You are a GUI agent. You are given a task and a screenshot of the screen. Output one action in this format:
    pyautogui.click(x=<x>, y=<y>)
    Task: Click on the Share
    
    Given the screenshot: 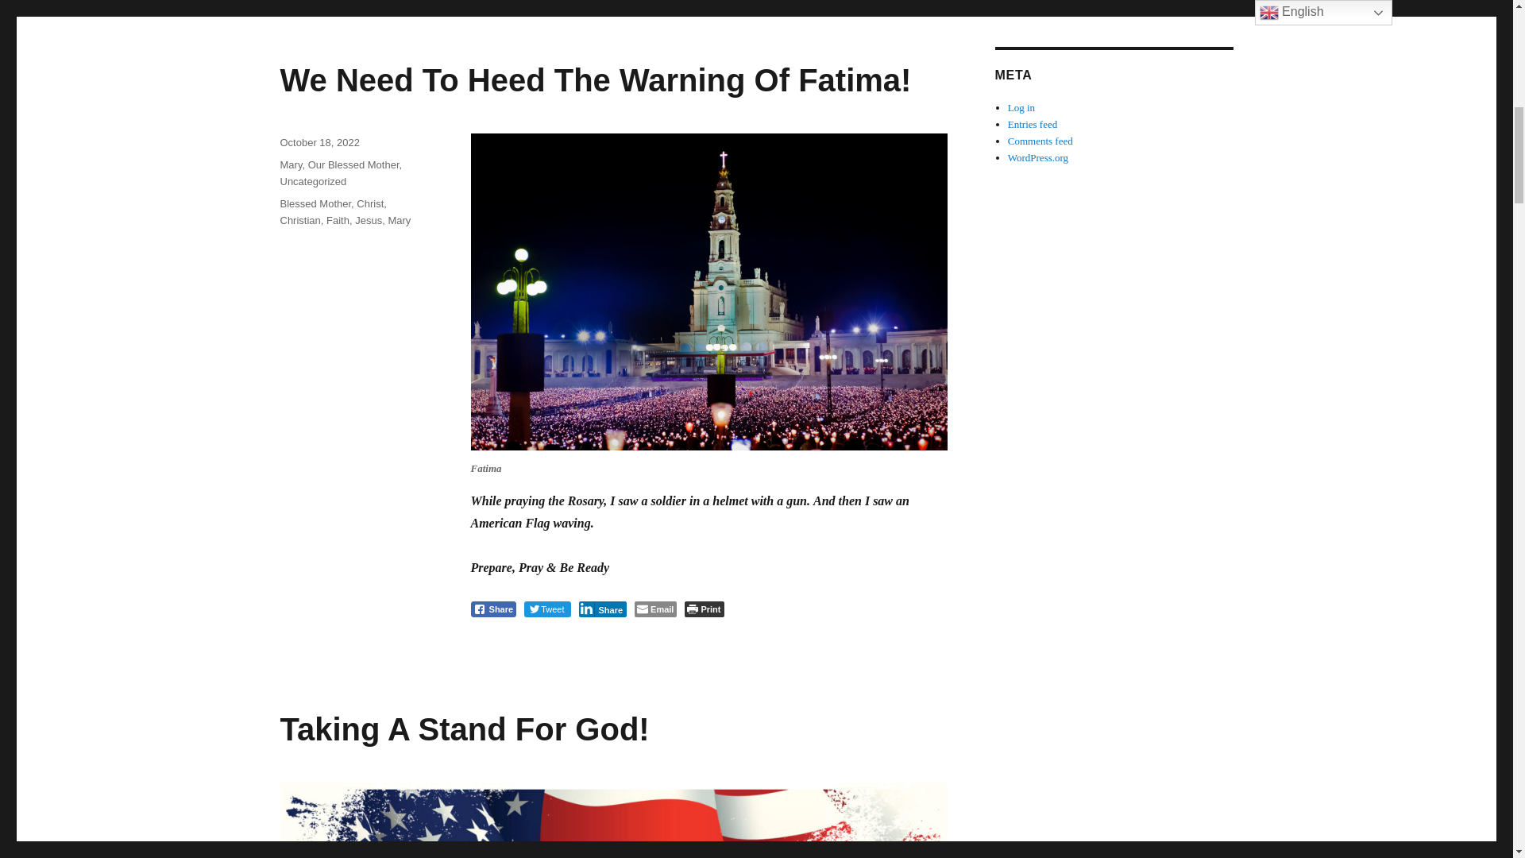 What is the action you would take?
    pyautogui.click(x=602, y=609)
    